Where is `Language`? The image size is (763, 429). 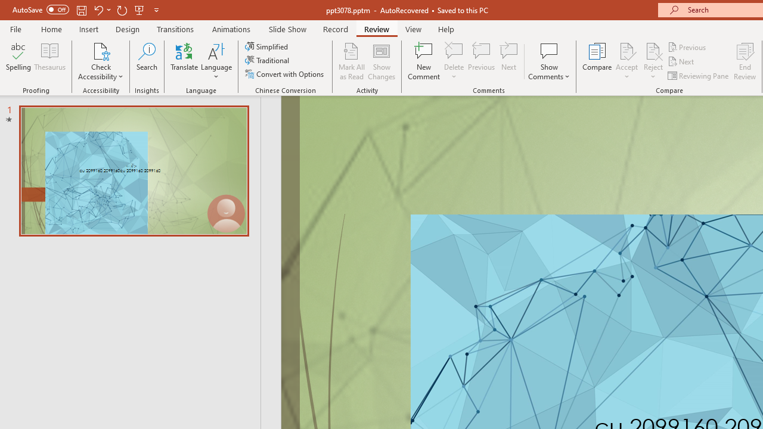
Language is located at coordinates (216, 61).